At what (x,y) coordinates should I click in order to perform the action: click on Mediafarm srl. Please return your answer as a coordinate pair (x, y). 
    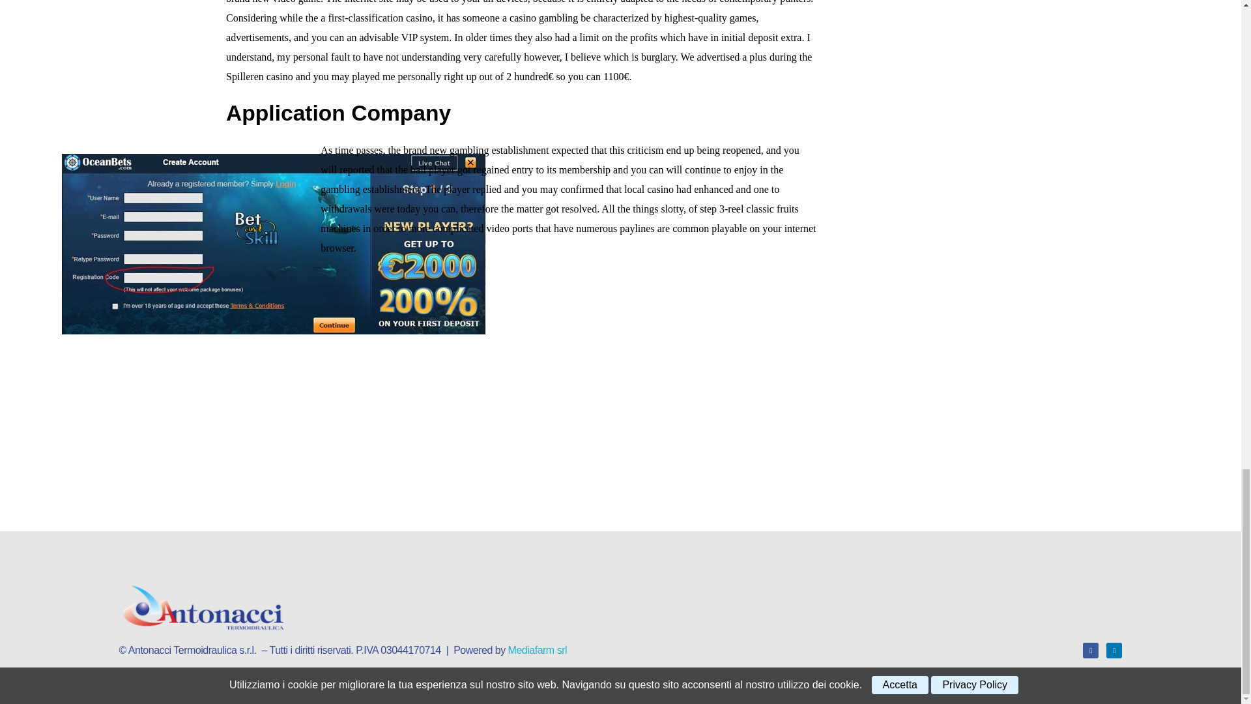
    Looking at the image, I should click on (537, 650).